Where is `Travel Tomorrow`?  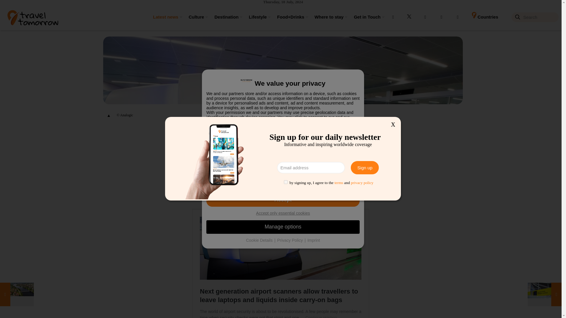
Travel Tomorrow is located at coordinates (32, 17).